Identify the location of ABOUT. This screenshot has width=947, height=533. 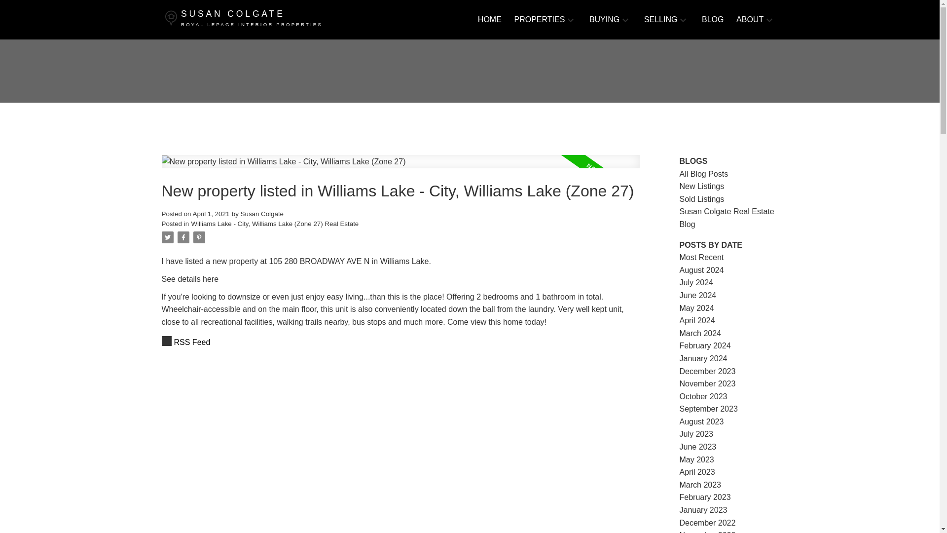
(401, 343).